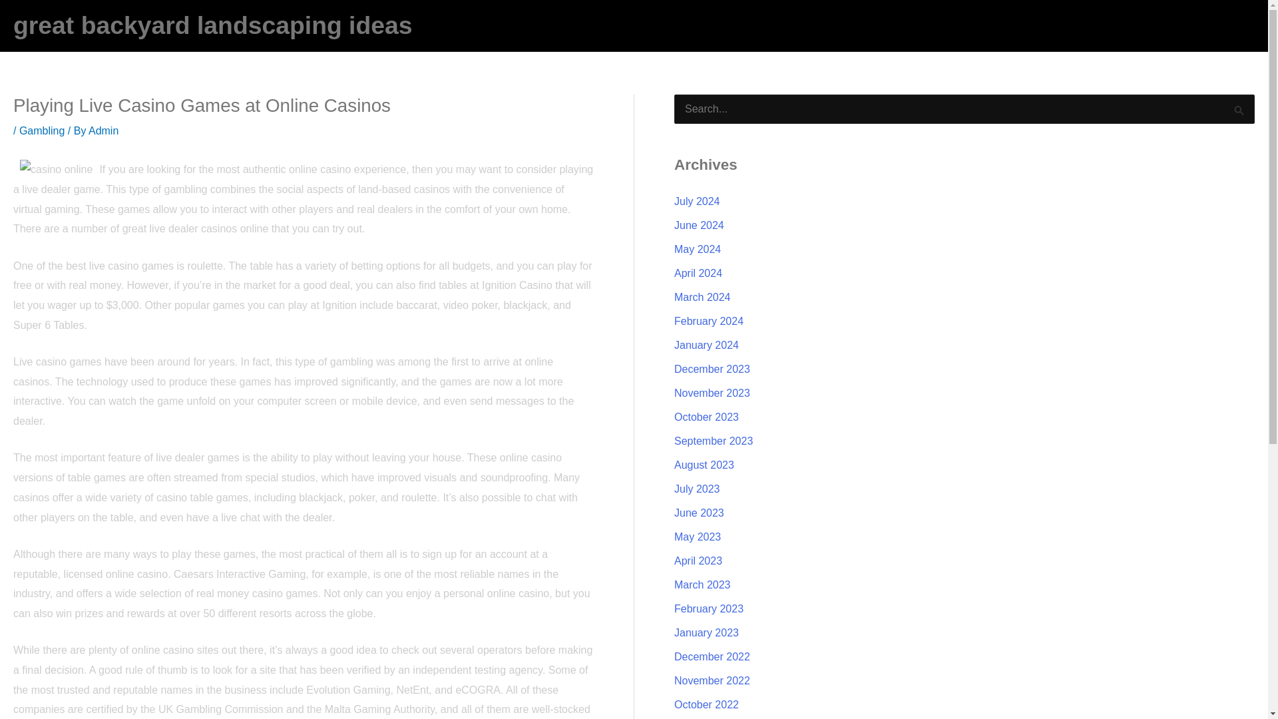  Describe the element at coordinates (703, 297) in the screenshot. I see `March 2024` at that location.